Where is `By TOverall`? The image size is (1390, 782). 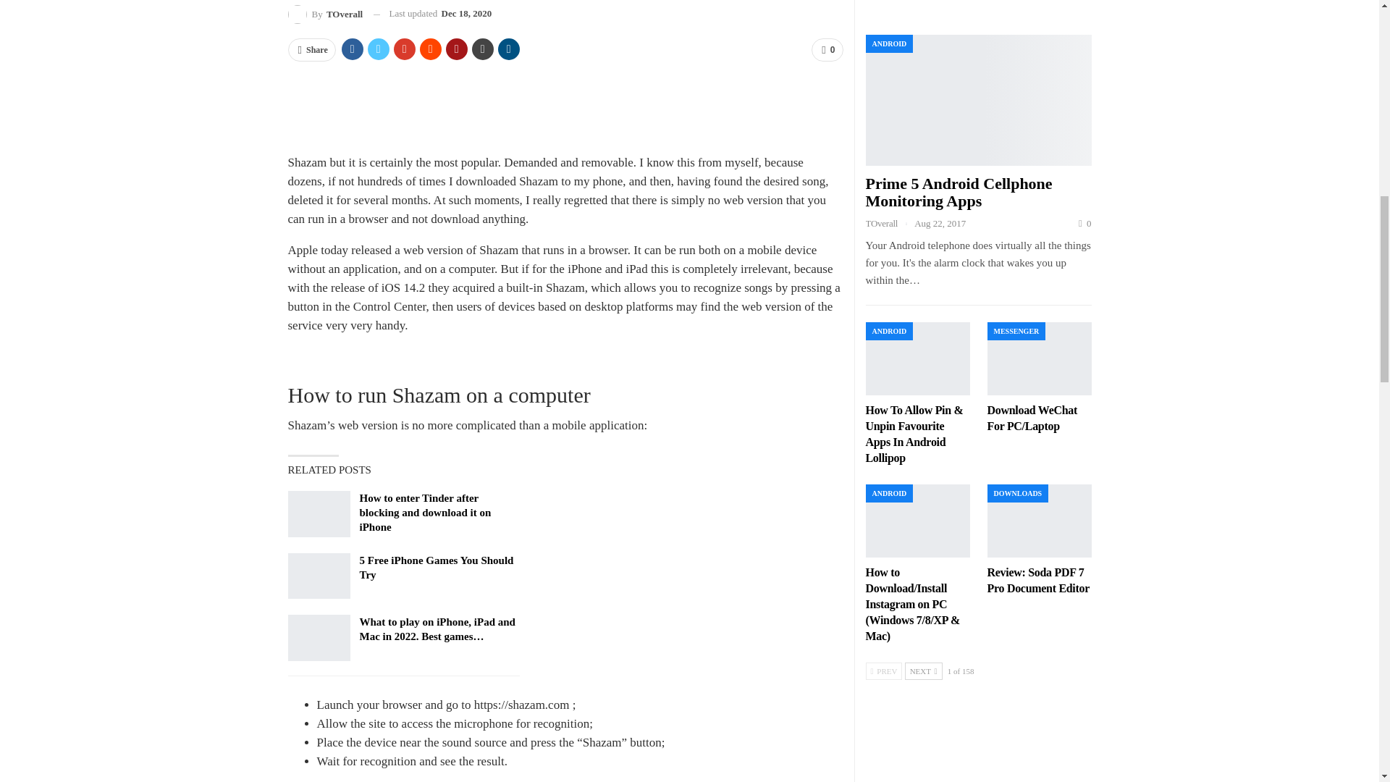 By TOverall is located at coordinates (325, 14).